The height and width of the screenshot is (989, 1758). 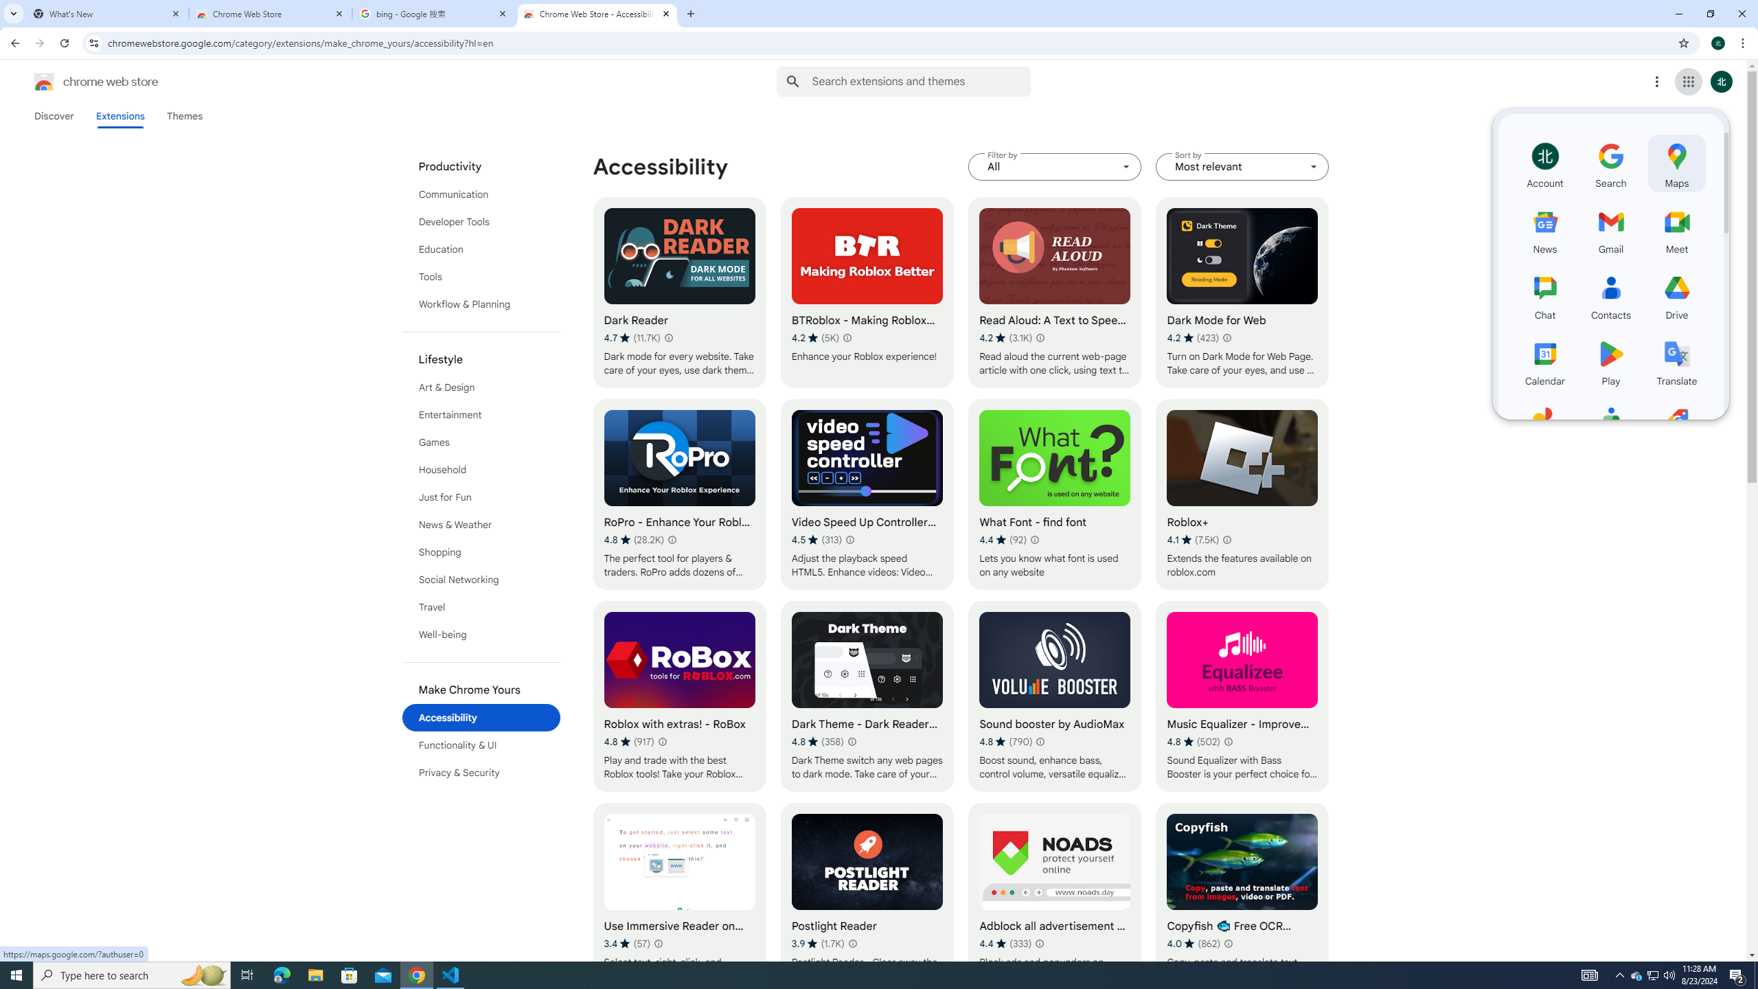 What do you see at coordinates (1242, 494) in the screenshot?
I see `Roblox+` at bounding box center [1242, 494].